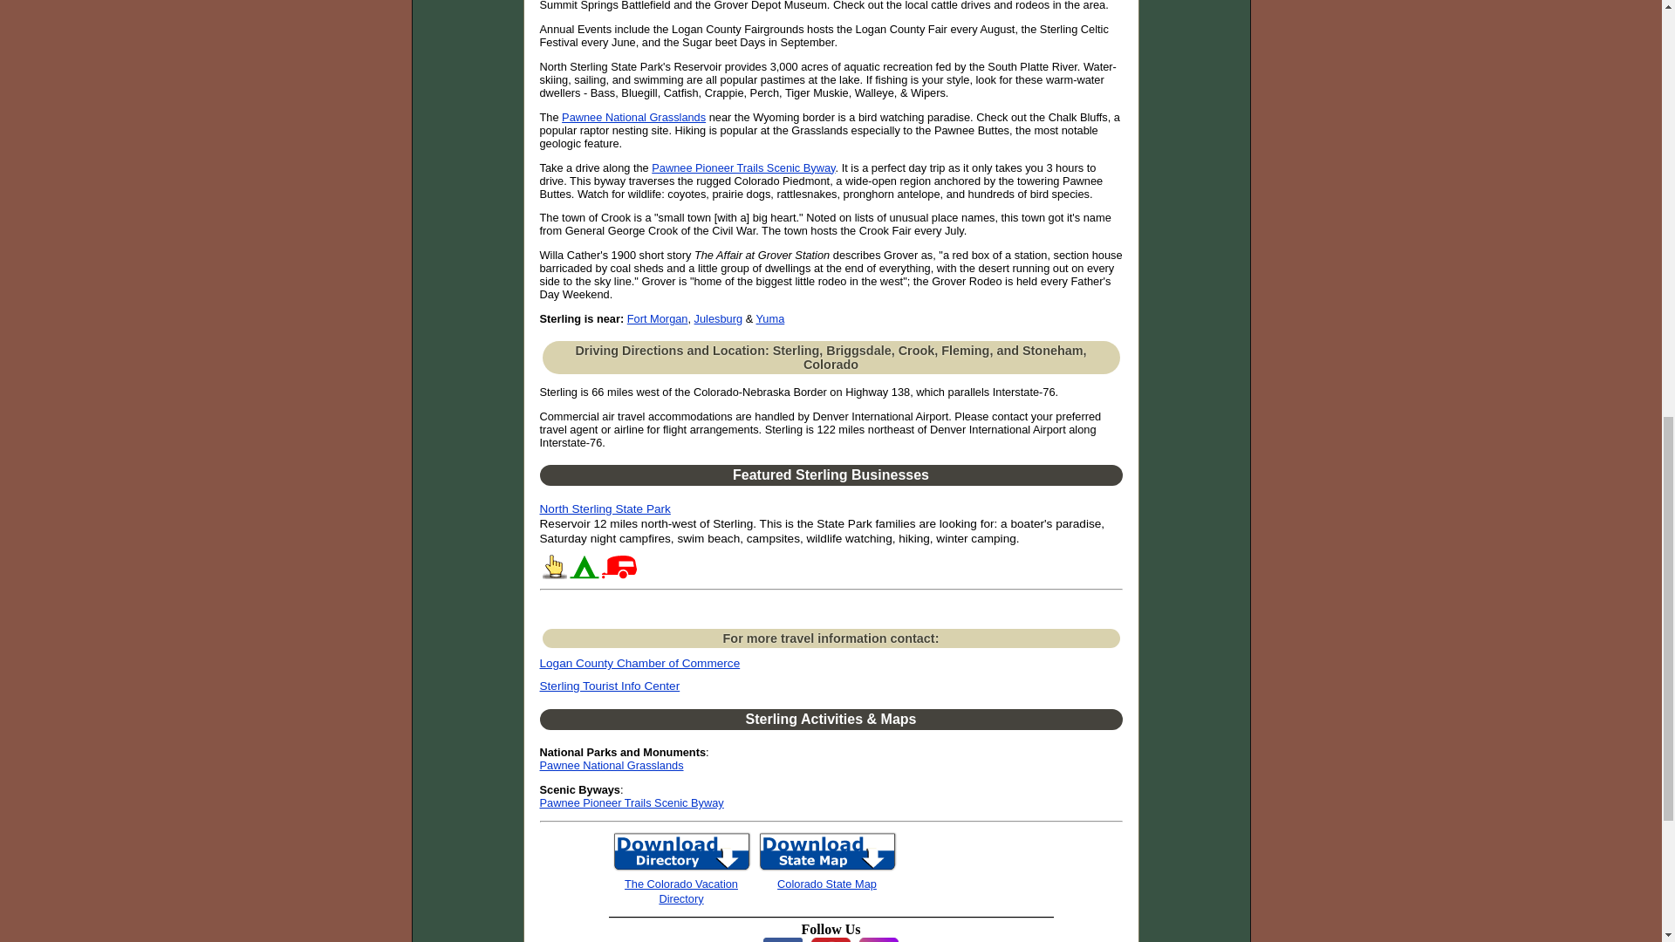 This screenshot has height=942, width=1675. Describe the element at coordinates (639, 663) in the screenshot. I see `Logan County Chamber of Commerce` at that location.